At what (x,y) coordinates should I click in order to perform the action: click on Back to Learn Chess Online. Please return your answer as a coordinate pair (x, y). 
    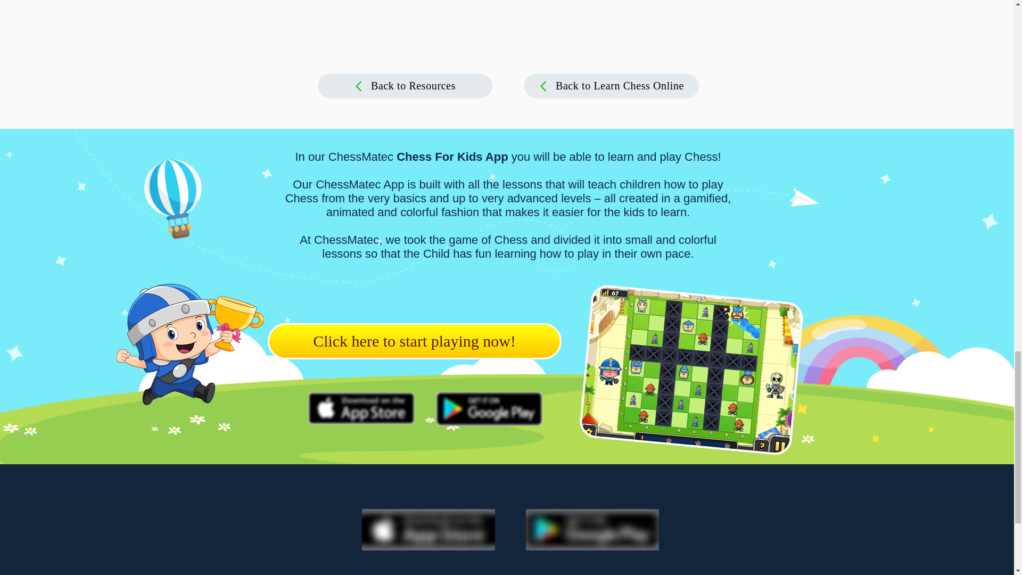
    Looking at the image, I should click on (611, 86).